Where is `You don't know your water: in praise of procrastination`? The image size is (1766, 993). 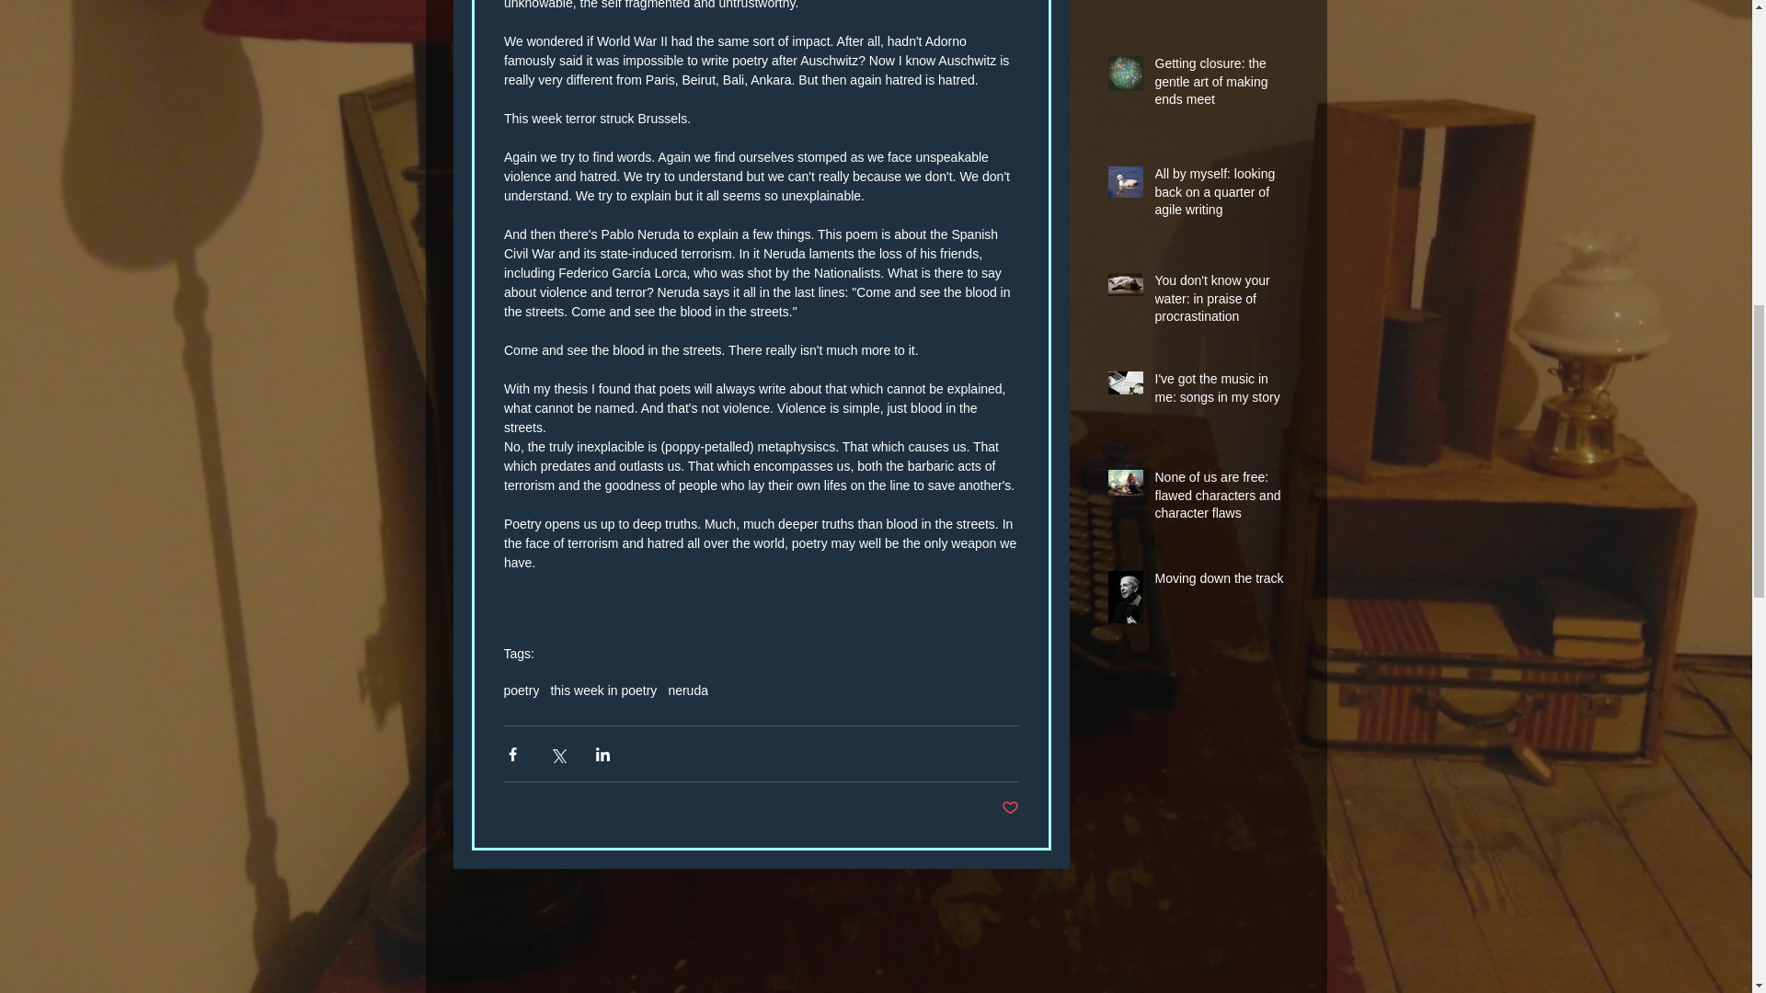 You don't know your water: in praise of procrastination is located at coordinates (1221, 302).